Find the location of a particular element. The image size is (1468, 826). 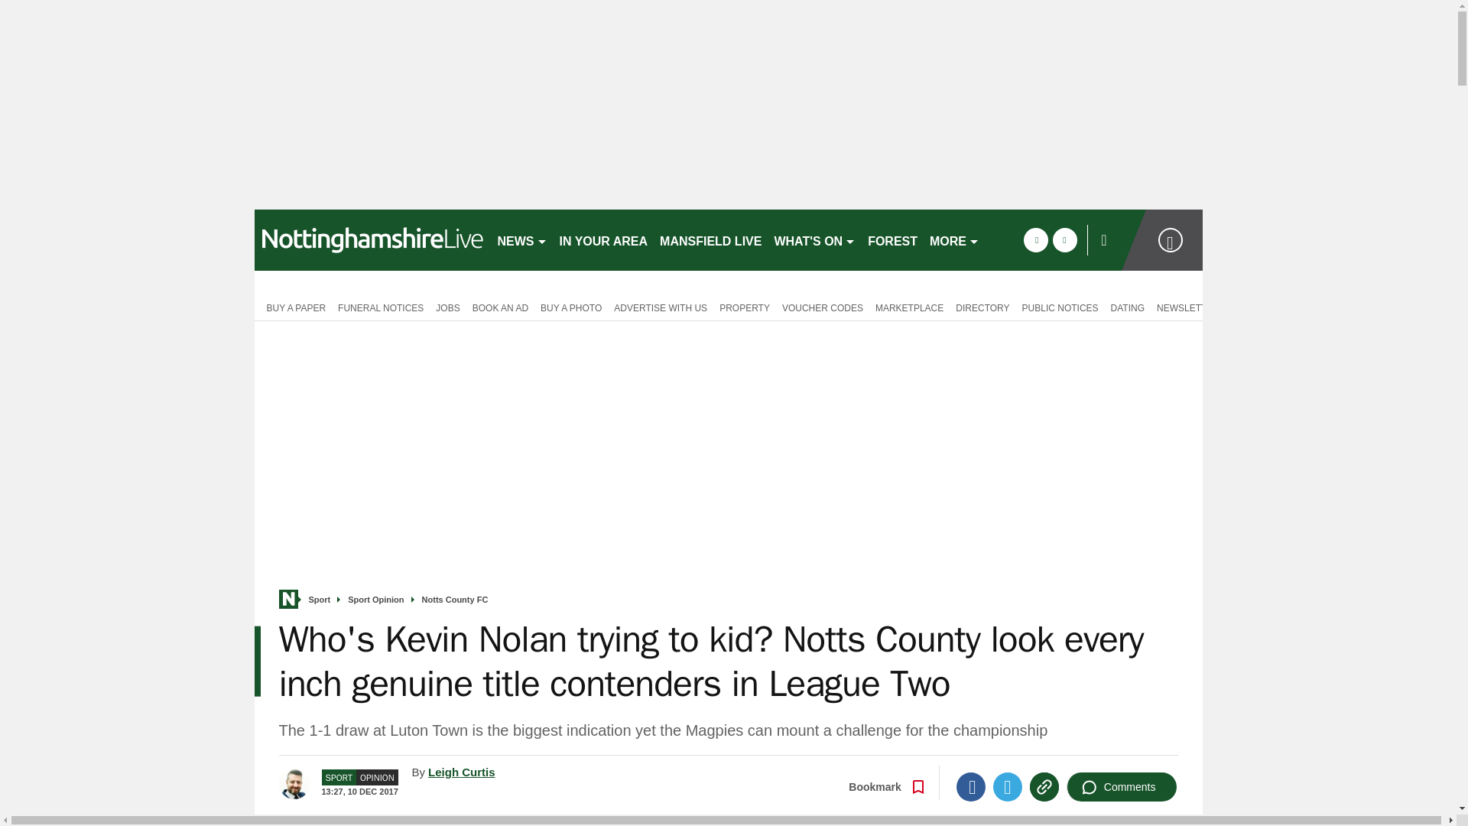

MORE is located at coordinates (954, 240).